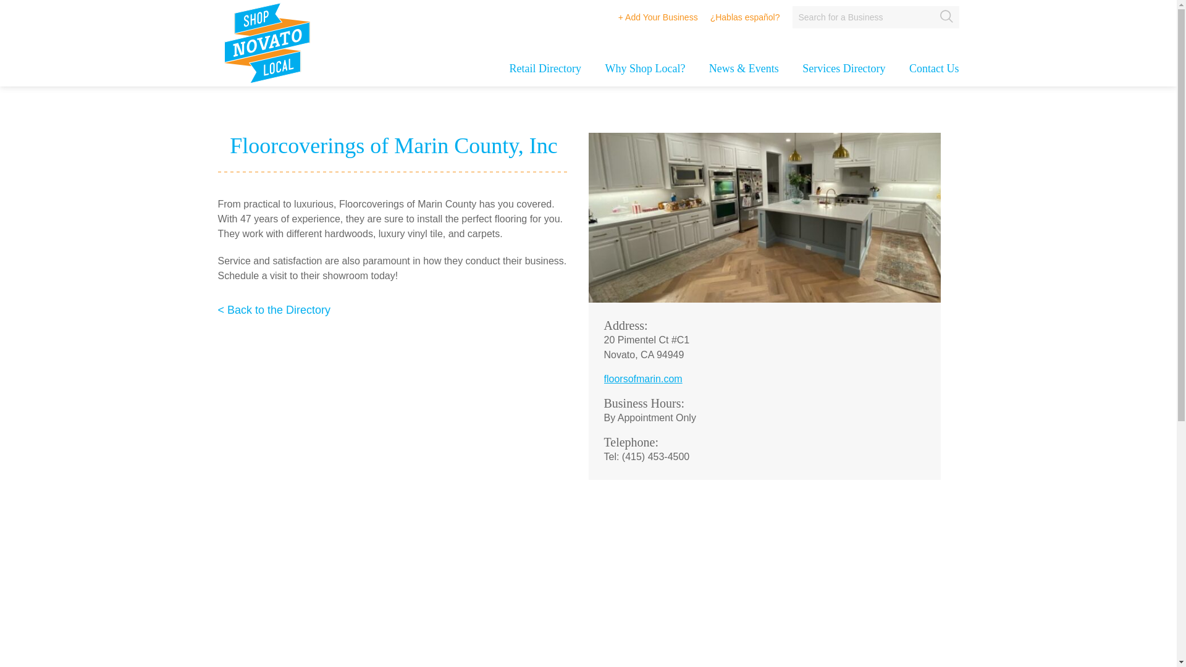 This screenshot has width=1186, height=667. What do you see at coordinates (645, 74) in the screenshot?
I see `Why Shop Local?` at bounding box center [645, 74].